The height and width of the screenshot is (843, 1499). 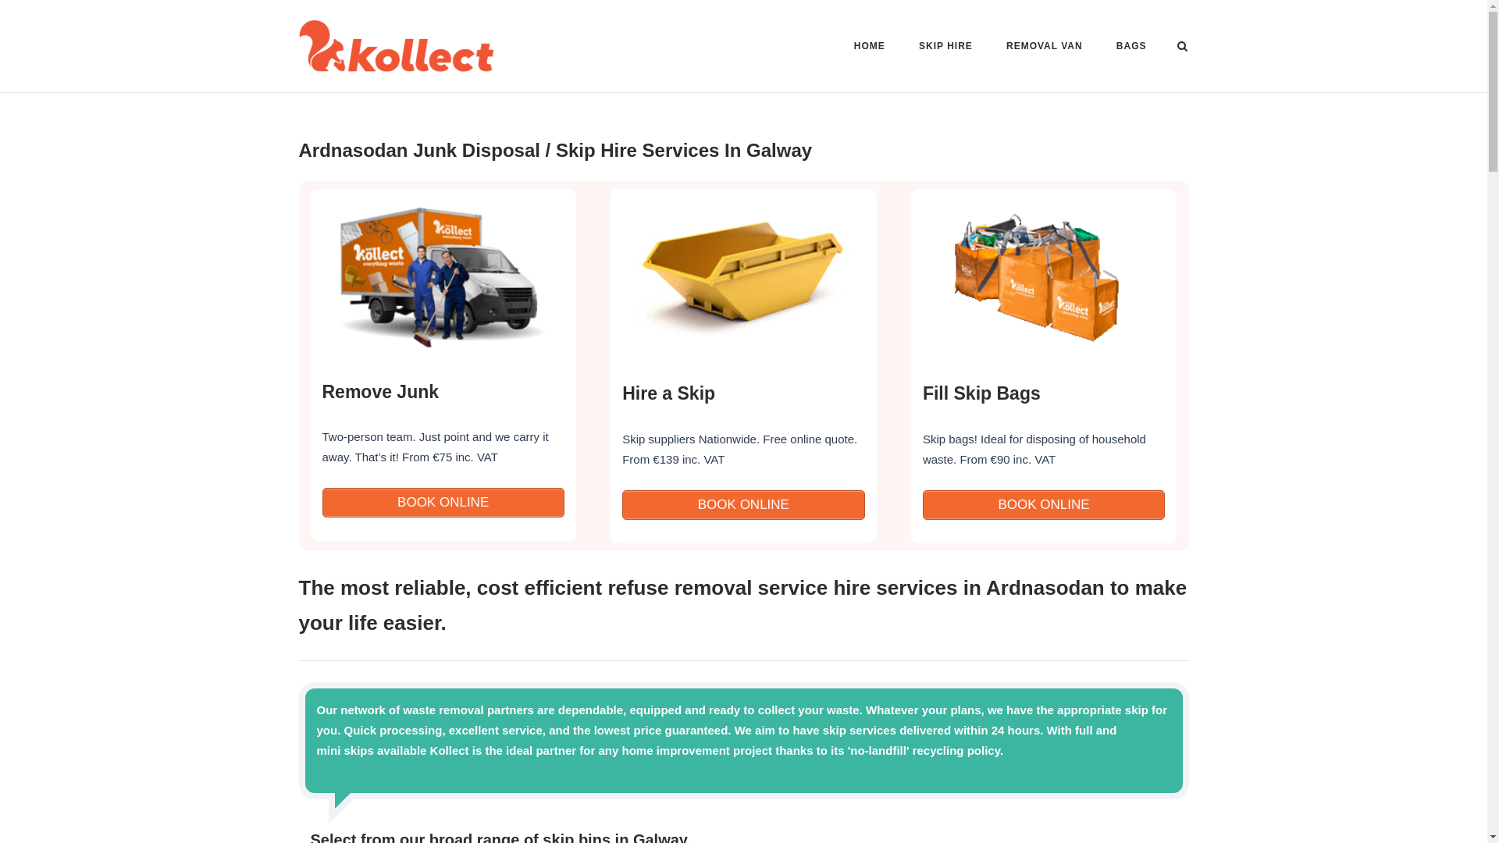 What do you see at coordinates (945, 48) in the screenshot?
I see `SKIP HIRE` at bounding box center [945, 48].